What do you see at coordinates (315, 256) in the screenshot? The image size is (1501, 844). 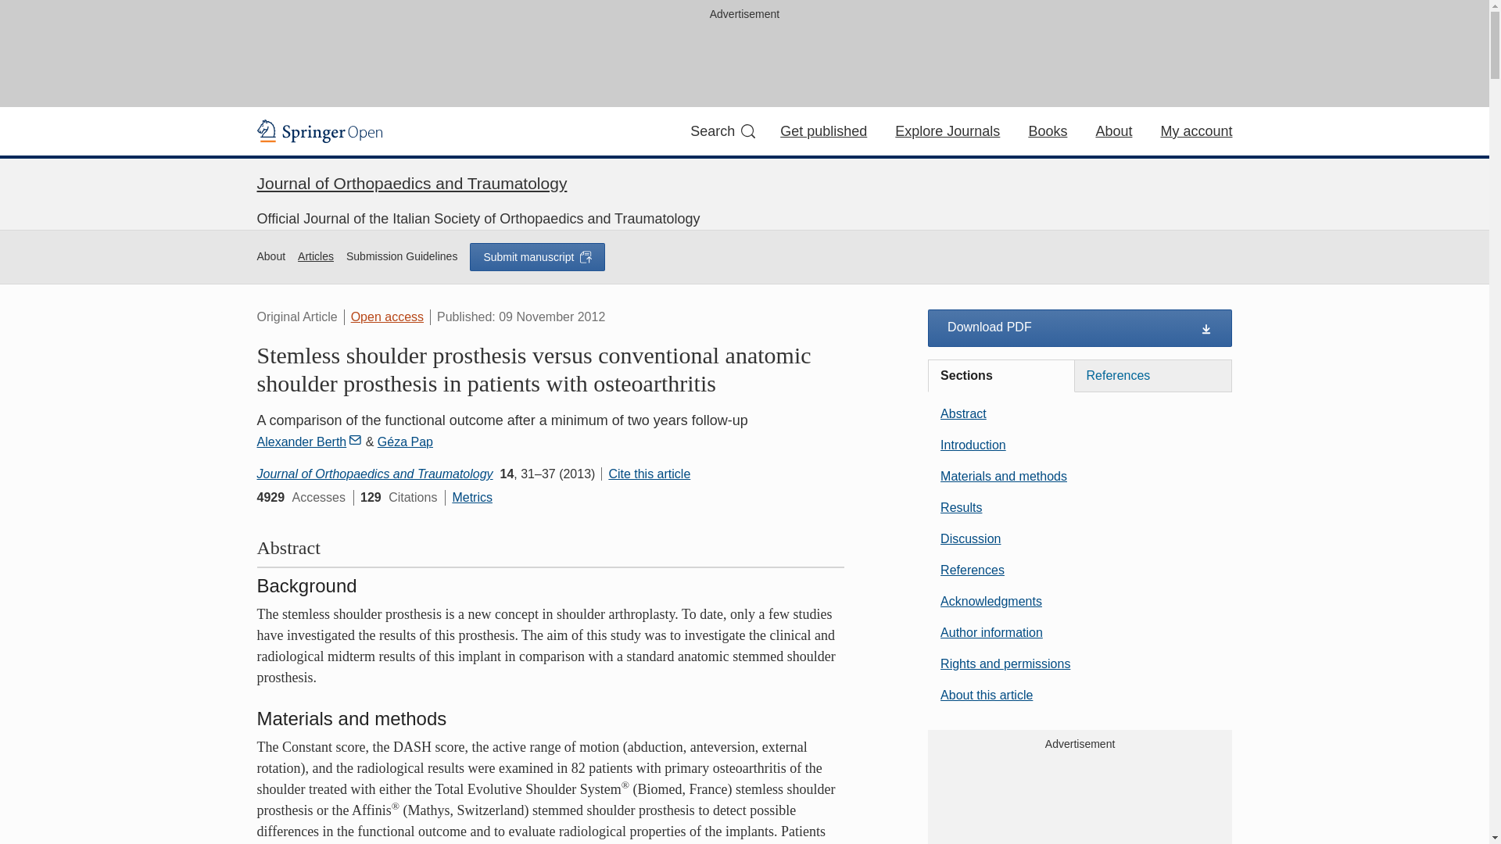 I see `Articles` at bounding box center [315, 256].